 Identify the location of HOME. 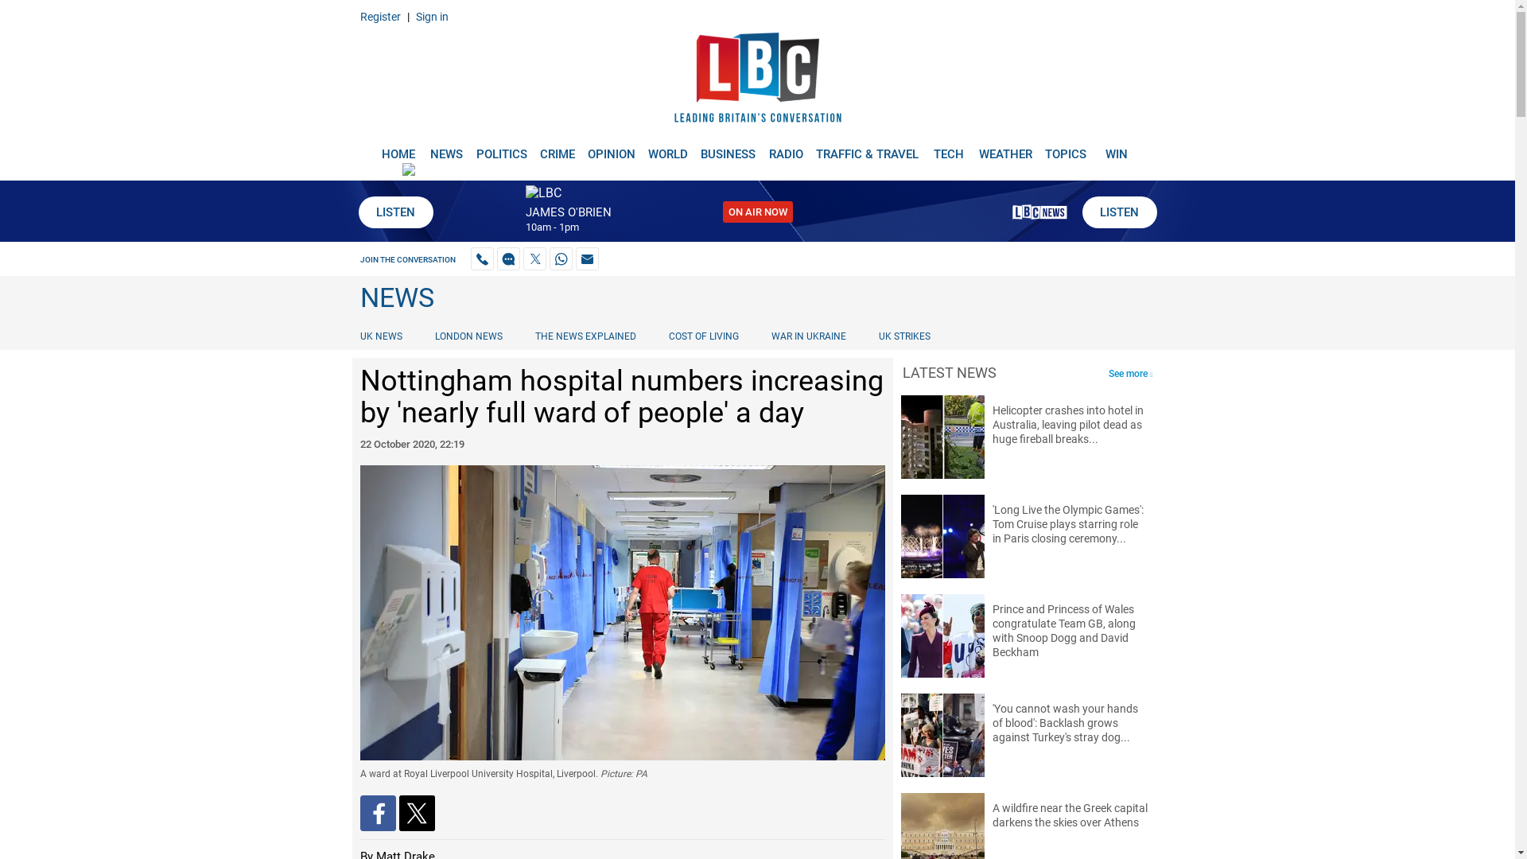
(398, 148).